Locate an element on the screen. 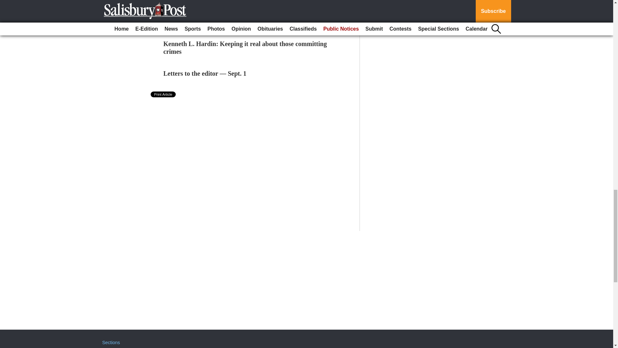 The image size is (618, 348). My Turn: Renee C. Scheidt: Policies, not personalities is located at coordinates (238, 2).